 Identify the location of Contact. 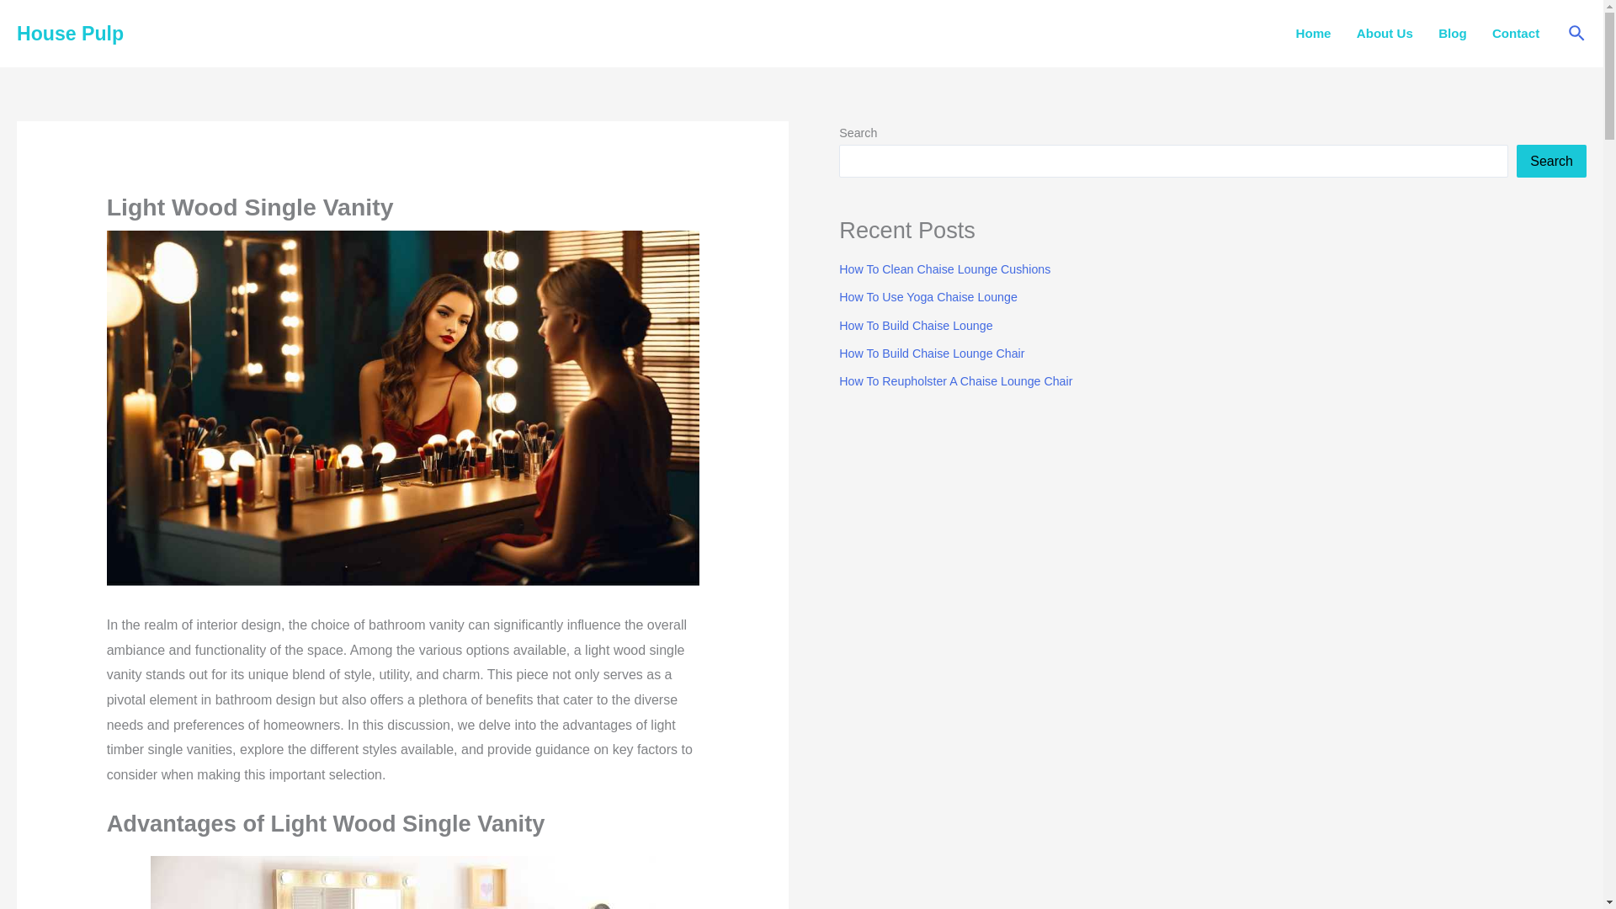
(1515, 34).